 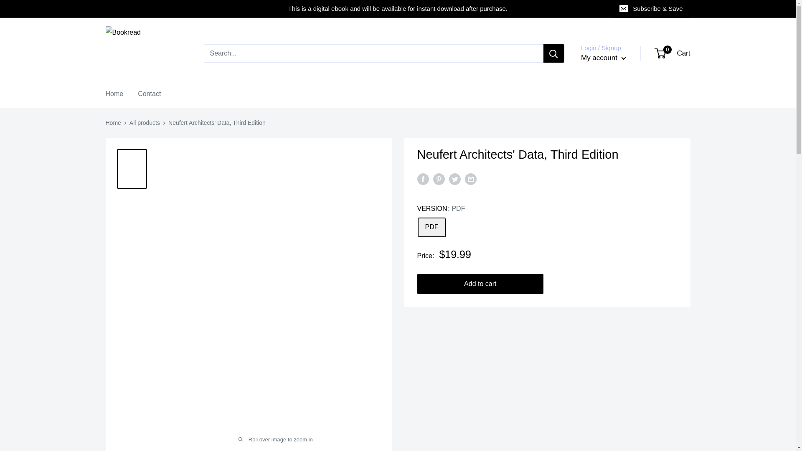 What do you see at coordinates (150, 94) in the screenshot?
I see `Contact` at bounding box center [150, 94].